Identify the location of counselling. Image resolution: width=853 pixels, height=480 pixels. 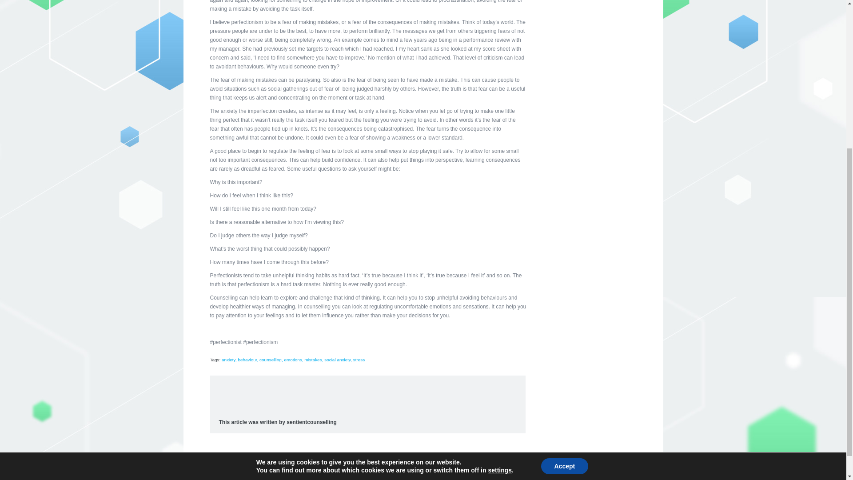
(270, 360).